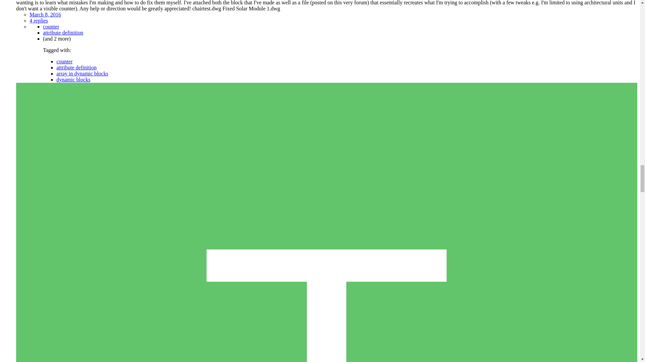 Image resolution: width=645 pixels, height=362 pixels. What do you see at coordinates (63, 32) in the screenshot?
I see `Find other content tagged with 'attribute definition'` at bounding box center [63, 32].